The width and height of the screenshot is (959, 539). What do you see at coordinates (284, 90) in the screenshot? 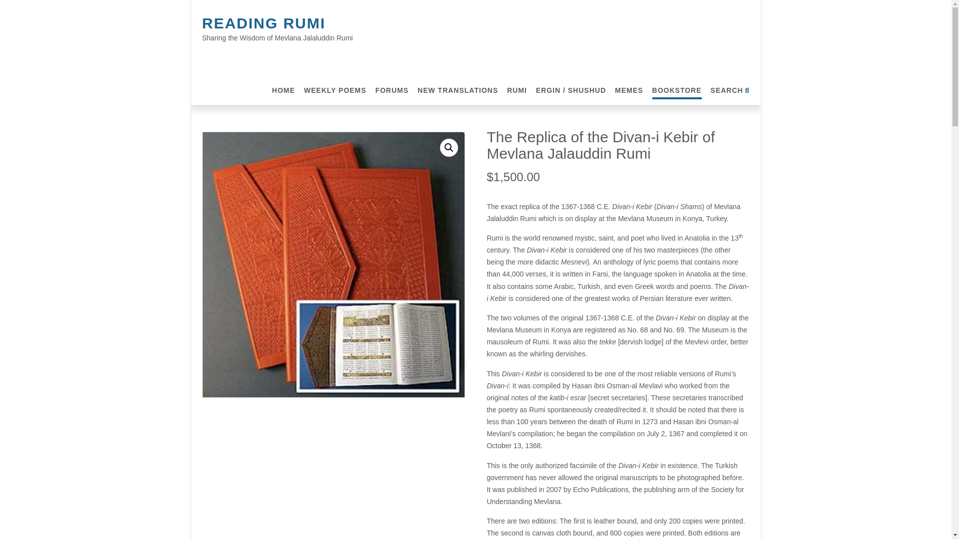
I see `HOME` at bounding box center [284, 90].